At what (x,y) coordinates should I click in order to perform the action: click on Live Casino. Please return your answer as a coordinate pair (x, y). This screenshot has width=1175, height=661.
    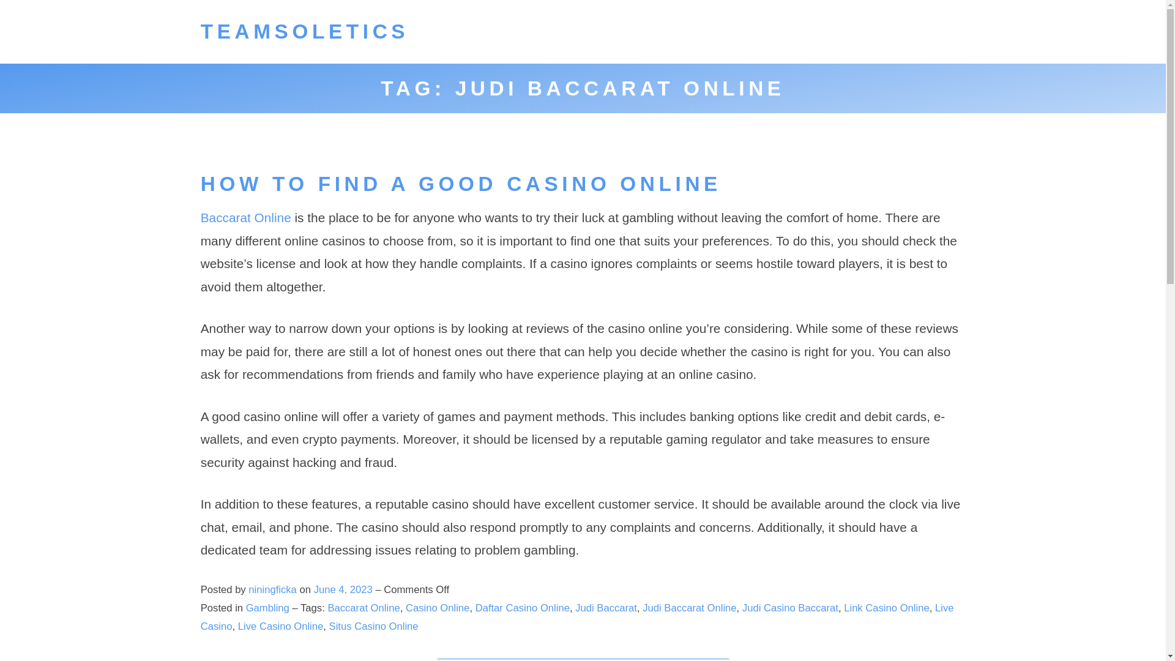
    Looking at the image, I should click on (578, 617).